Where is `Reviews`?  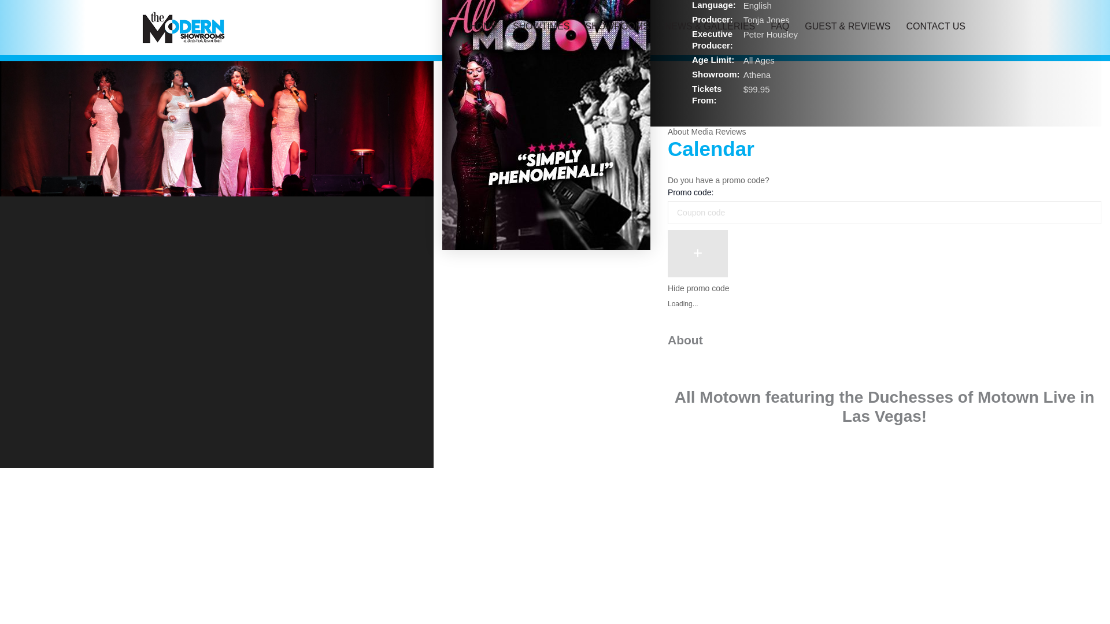 Reviews is located at coordinates (731, 132).